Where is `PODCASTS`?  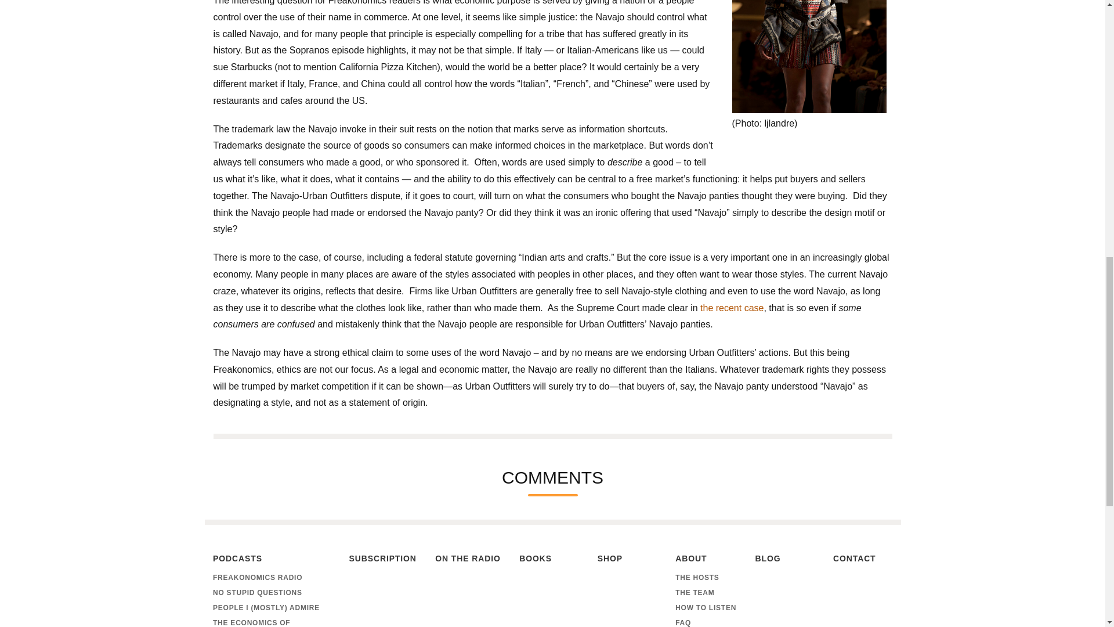
PODCASTS is located at coordinates (271, 560).